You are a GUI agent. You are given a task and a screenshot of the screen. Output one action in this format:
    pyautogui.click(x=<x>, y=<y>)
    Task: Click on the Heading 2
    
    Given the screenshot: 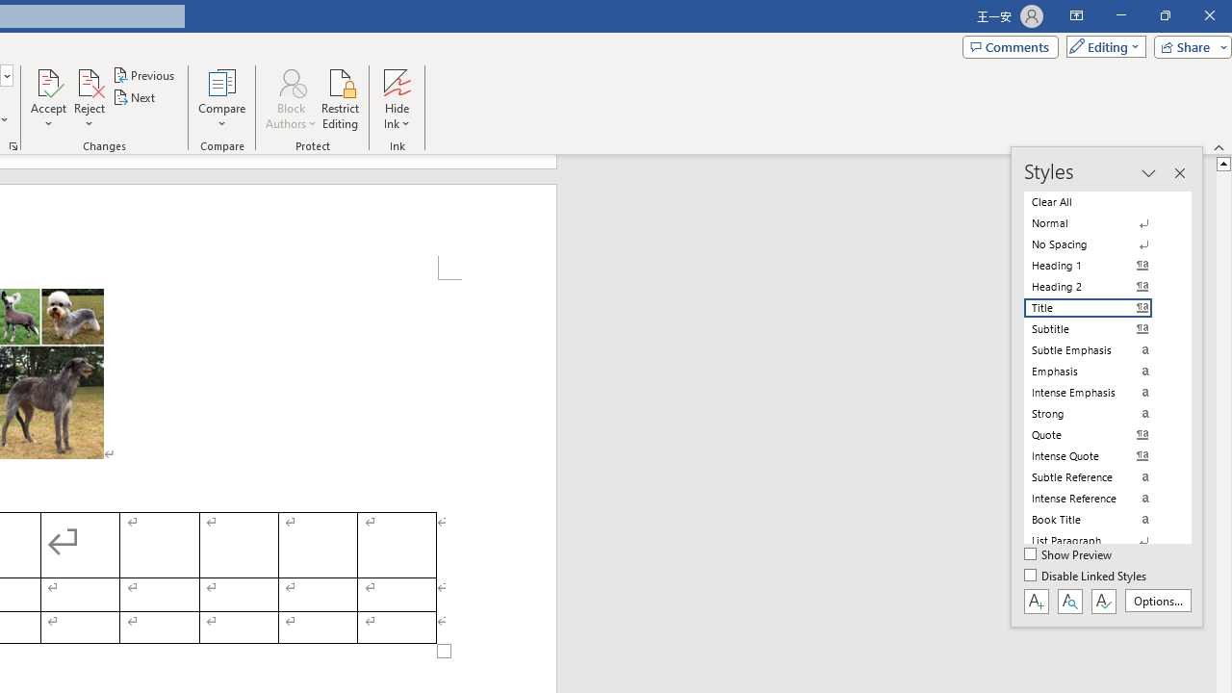 What is the action you would take?
    pyautogui.click(x=1099, y=287)
    